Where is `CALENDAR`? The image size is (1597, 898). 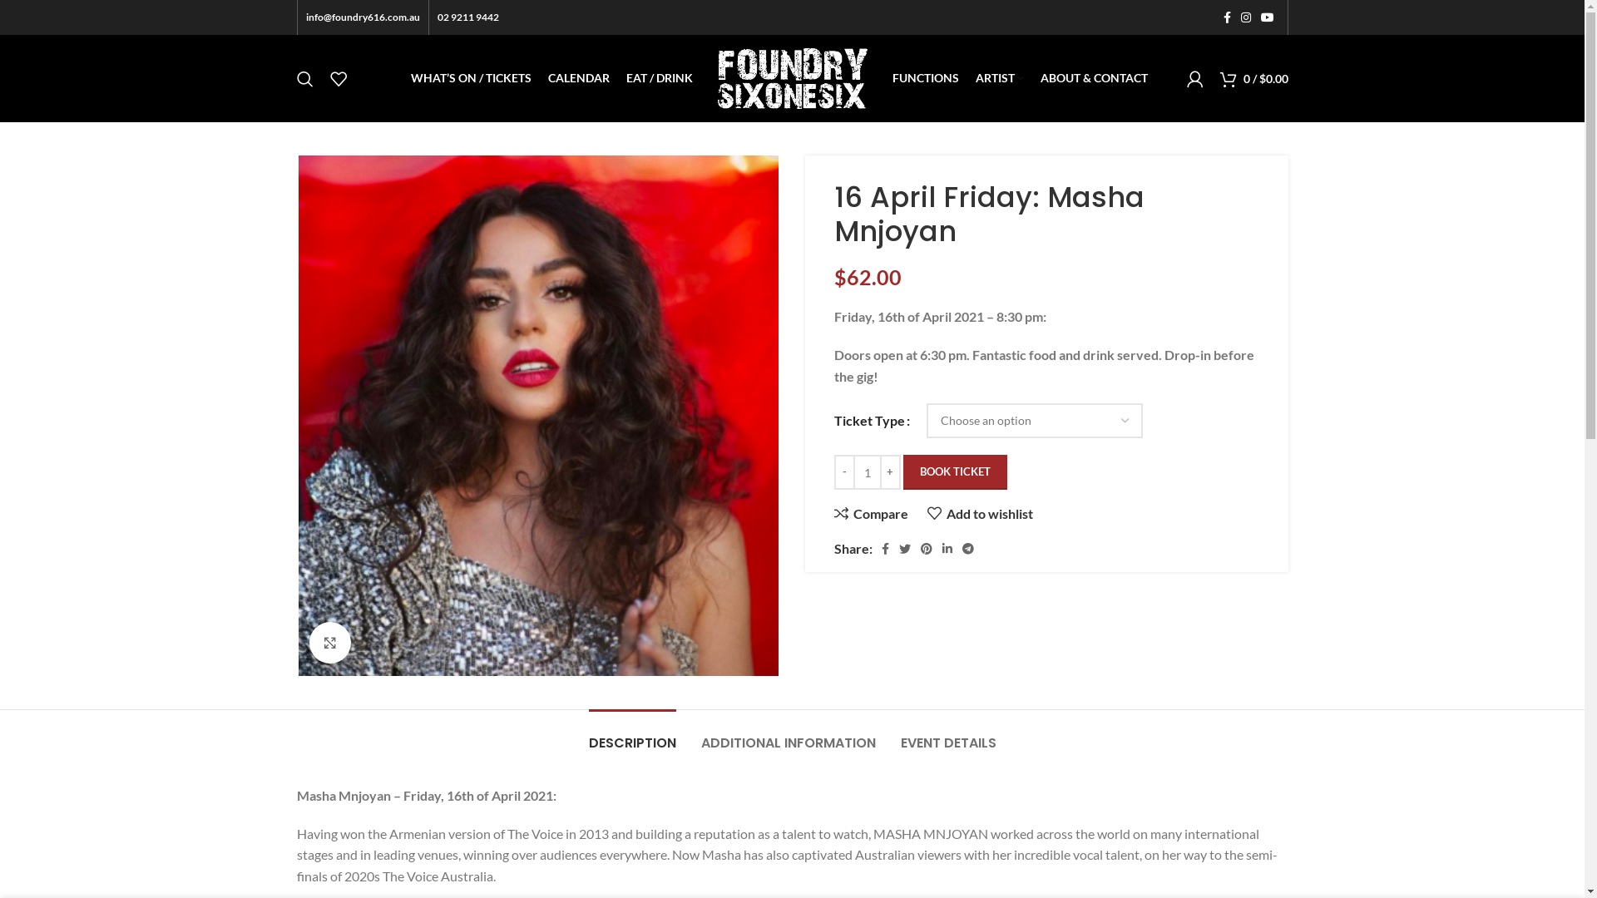 CALENDAR is located at coordinates (578, 78).